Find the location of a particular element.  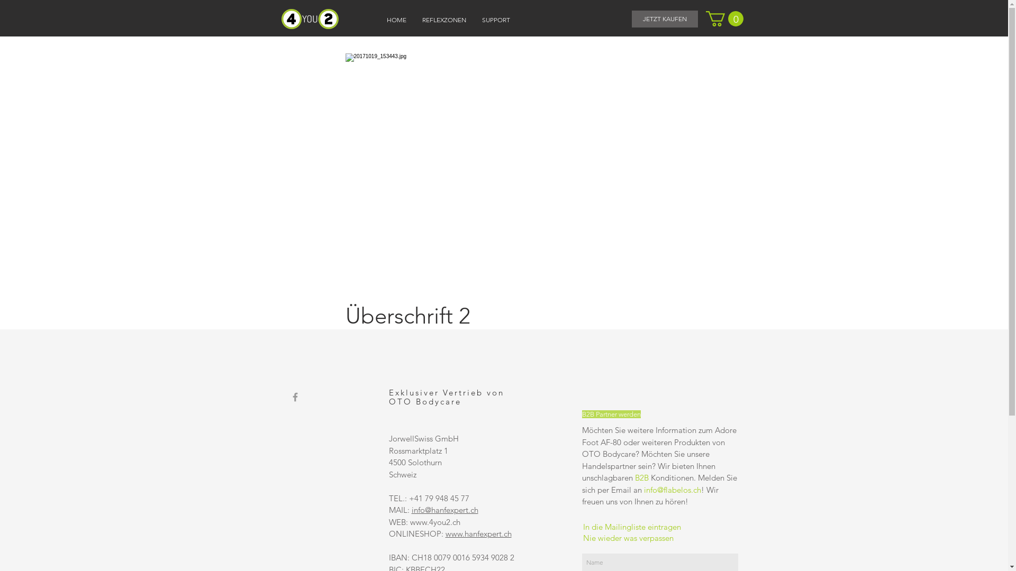

info@hanfexpert.ch is located at coordinates (445, 510).